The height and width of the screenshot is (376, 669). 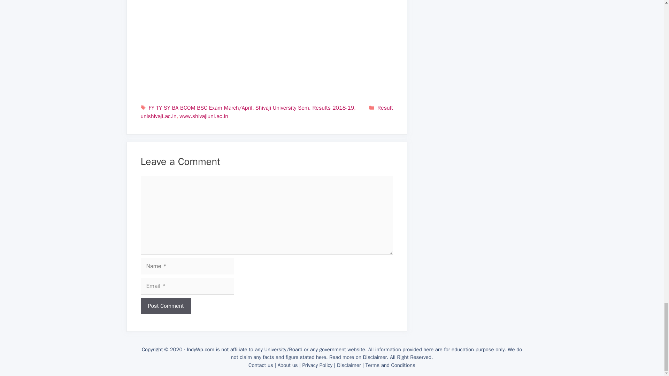 What do you see at coordinates (385, 108) in the screenshot?
I see `Result` at bounding box center [385, 108].